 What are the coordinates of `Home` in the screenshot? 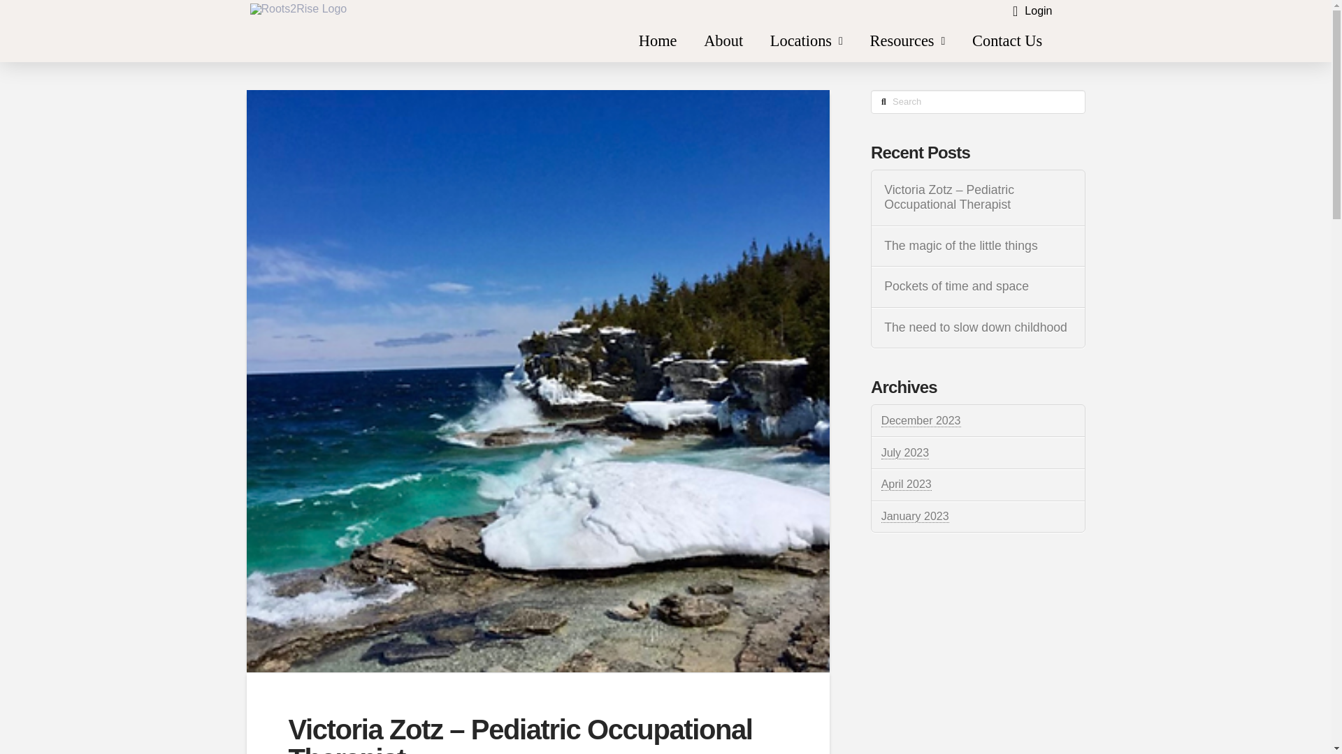 It's located at (657, 41).